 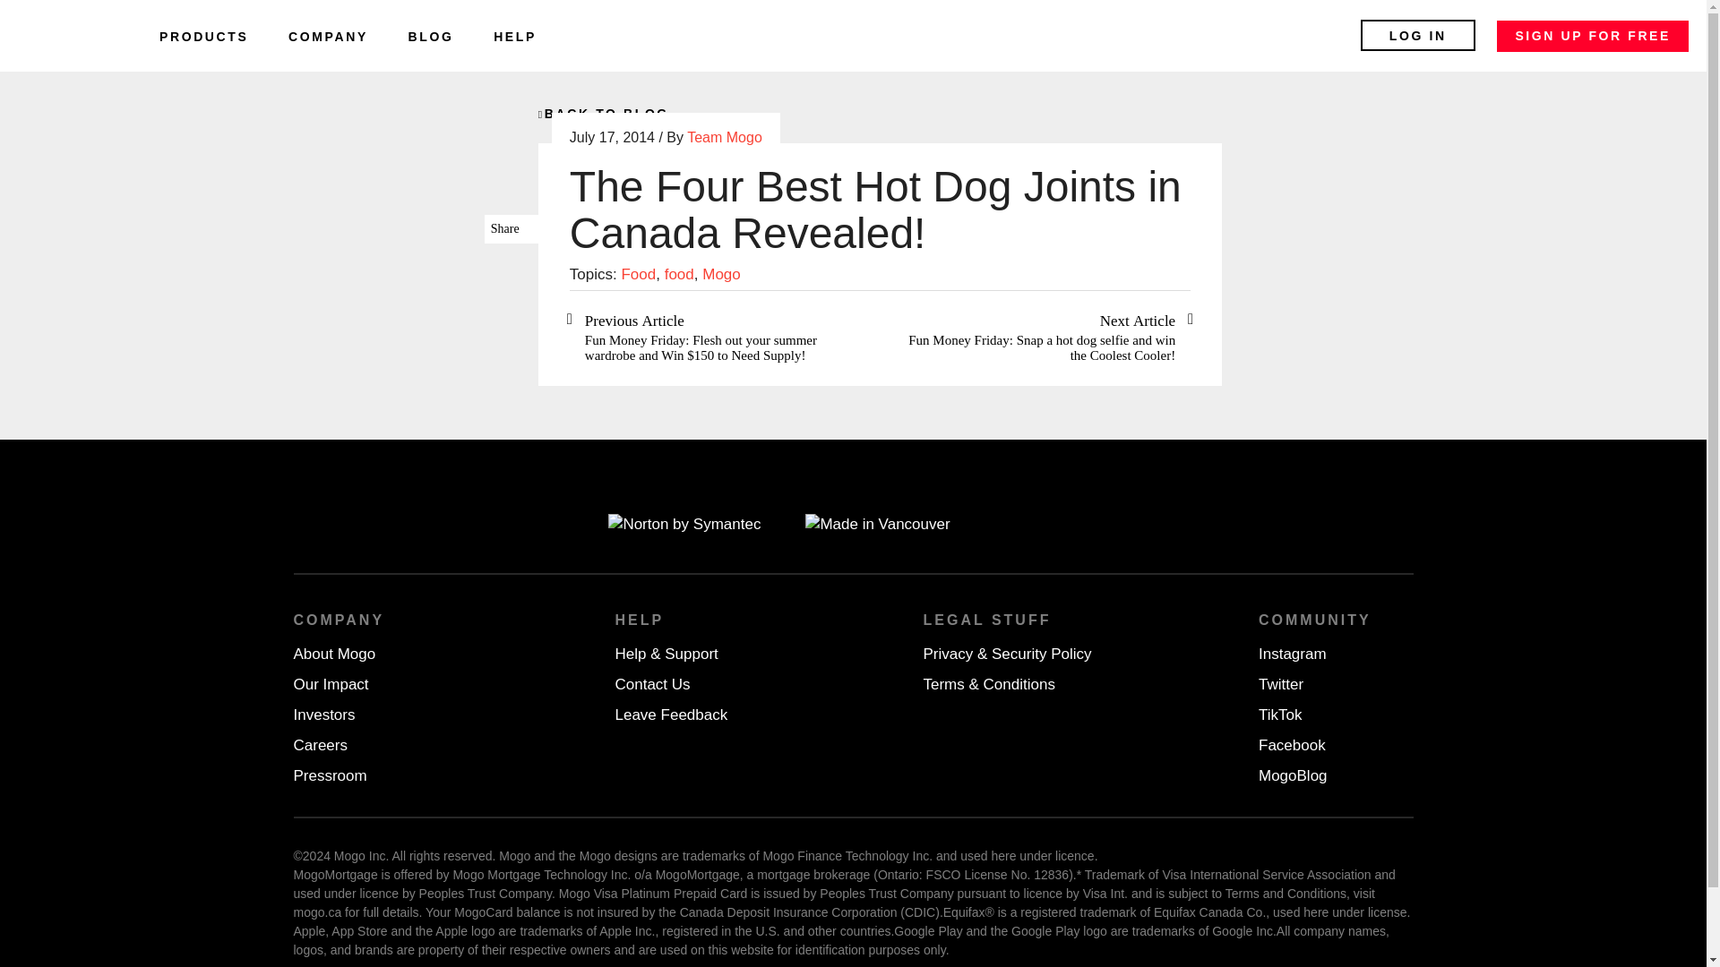 What do you see at coordinates (603, 113) in the screenshot?
I see `BACK TO BLOG` at bounding box center [603, 113].